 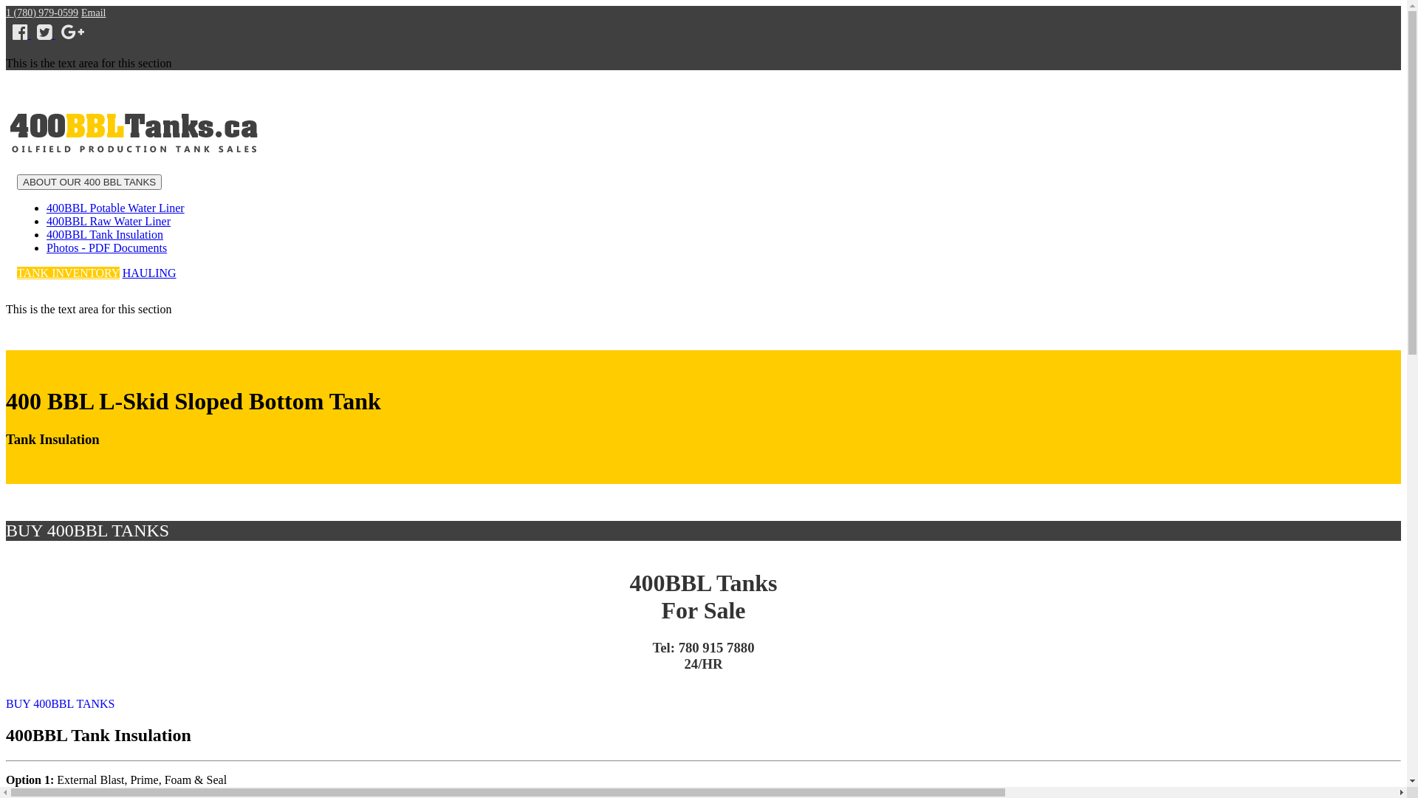 I want to click on ABOUT OUR 400 BBL TANKS, so click(x=89, y=182).